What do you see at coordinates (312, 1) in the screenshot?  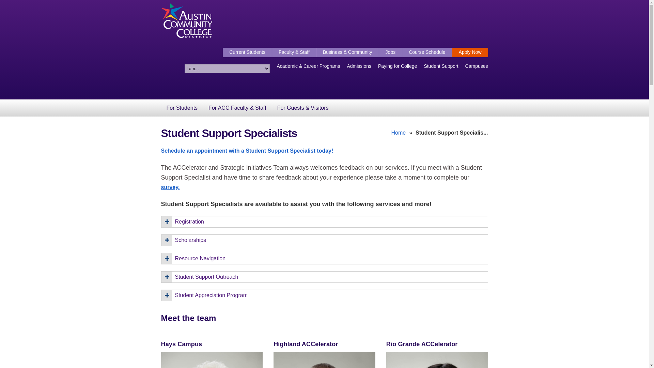 I see `Make Content Accessible` at bounding box center [312, 1].